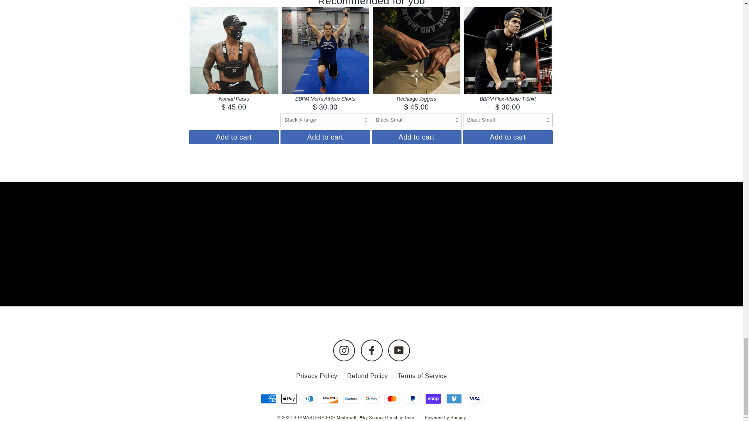 The height and width of the screenshot is (421, 749). What do you see at coordinates (433, 399) in the screenshot?
I see `Shop Pay` at bounding box center [433, 399].